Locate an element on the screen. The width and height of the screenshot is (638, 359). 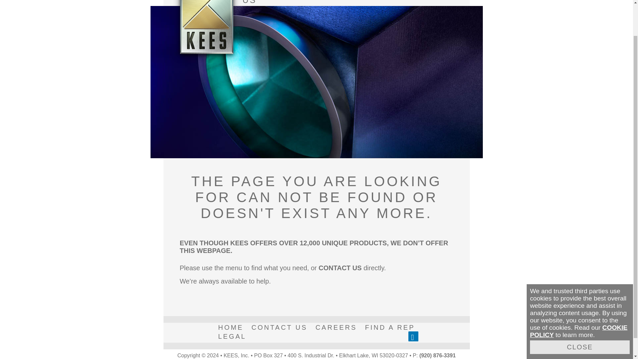
HOME is located at coordinates (230, 327).